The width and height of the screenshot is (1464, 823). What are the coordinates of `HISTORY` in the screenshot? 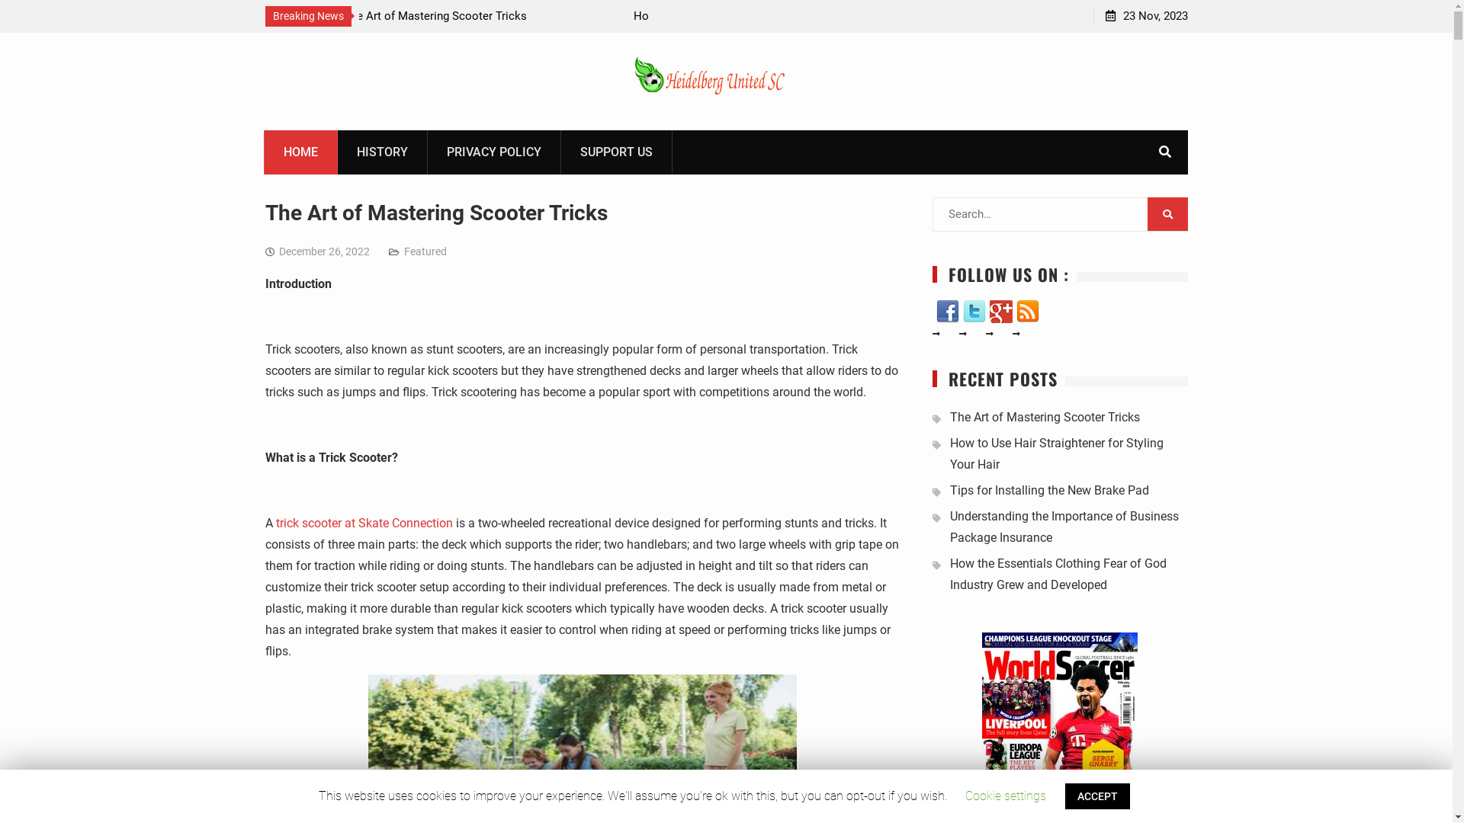 It's located at (382, 152).